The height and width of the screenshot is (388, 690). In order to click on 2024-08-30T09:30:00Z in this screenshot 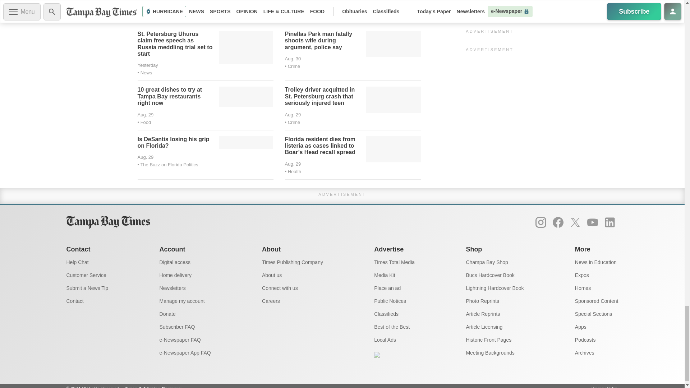, I will do `click(147, 65)`.